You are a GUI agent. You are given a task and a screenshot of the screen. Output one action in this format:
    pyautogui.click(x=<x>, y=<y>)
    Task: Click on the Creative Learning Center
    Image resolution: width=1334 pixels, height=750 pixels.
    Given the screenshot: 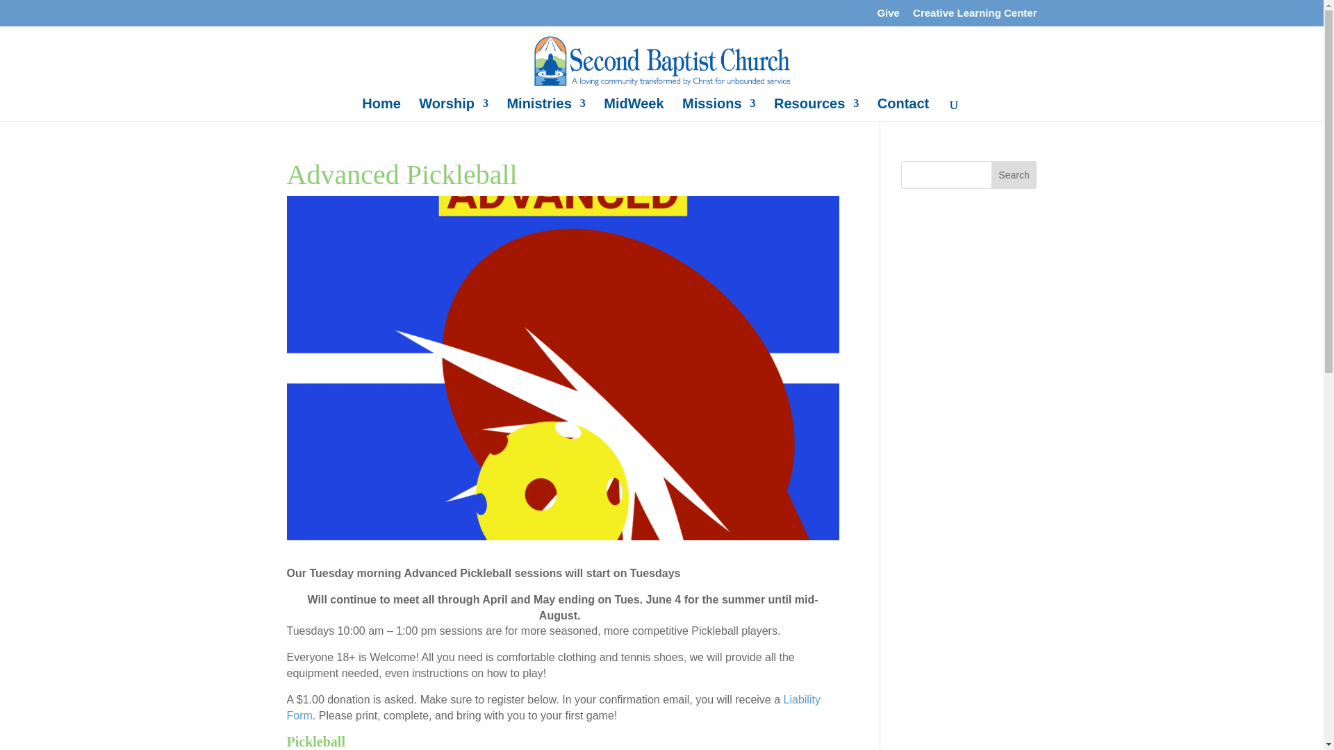 What is the action you would take?
    pyautogui.click(x=974, y=16)
    